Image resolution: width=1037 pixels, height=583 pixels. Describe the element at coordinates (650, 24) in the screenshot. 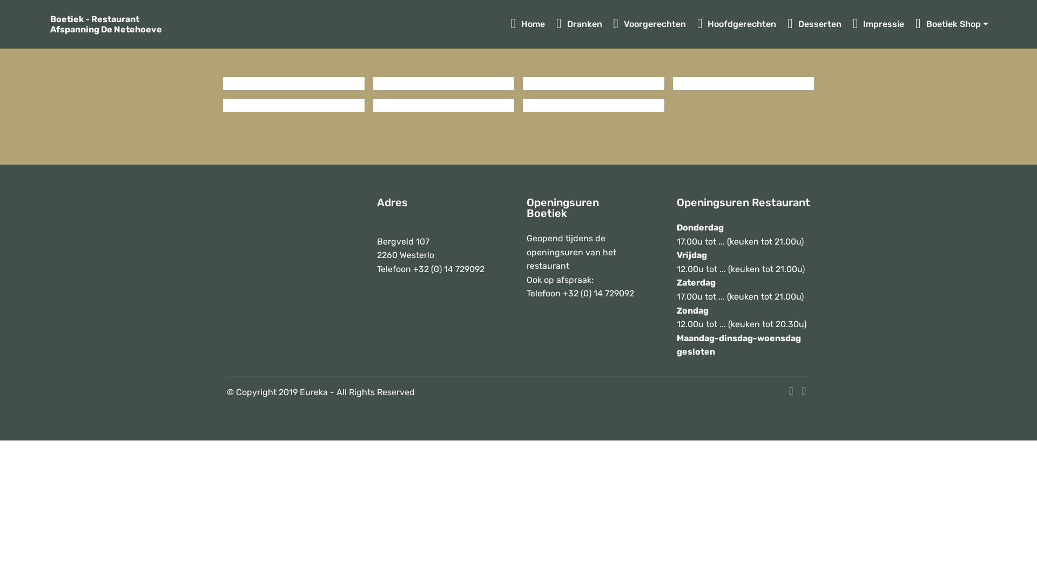

I see `Voorgerechten` at that location.